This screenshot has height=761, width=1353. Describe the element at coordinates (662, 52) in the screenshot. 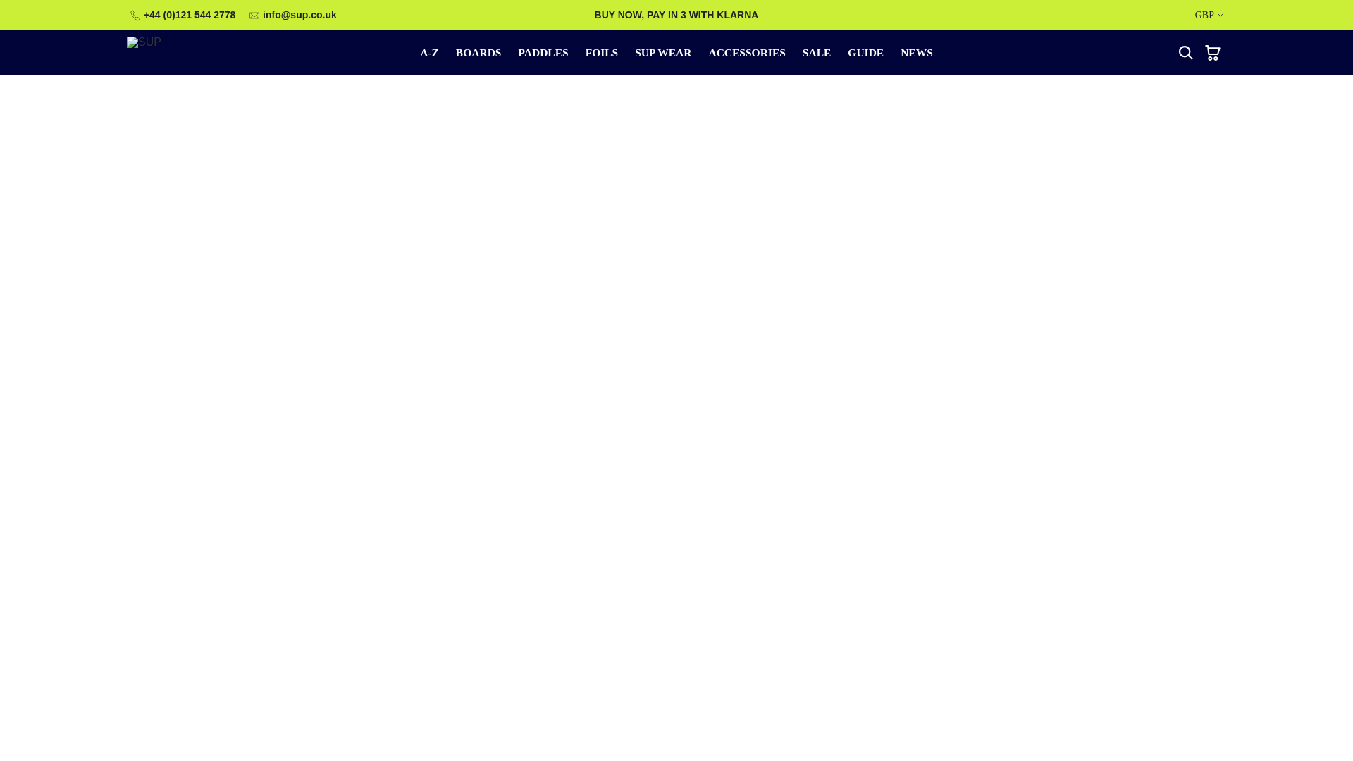

I see `SUP WEAR` at that location.